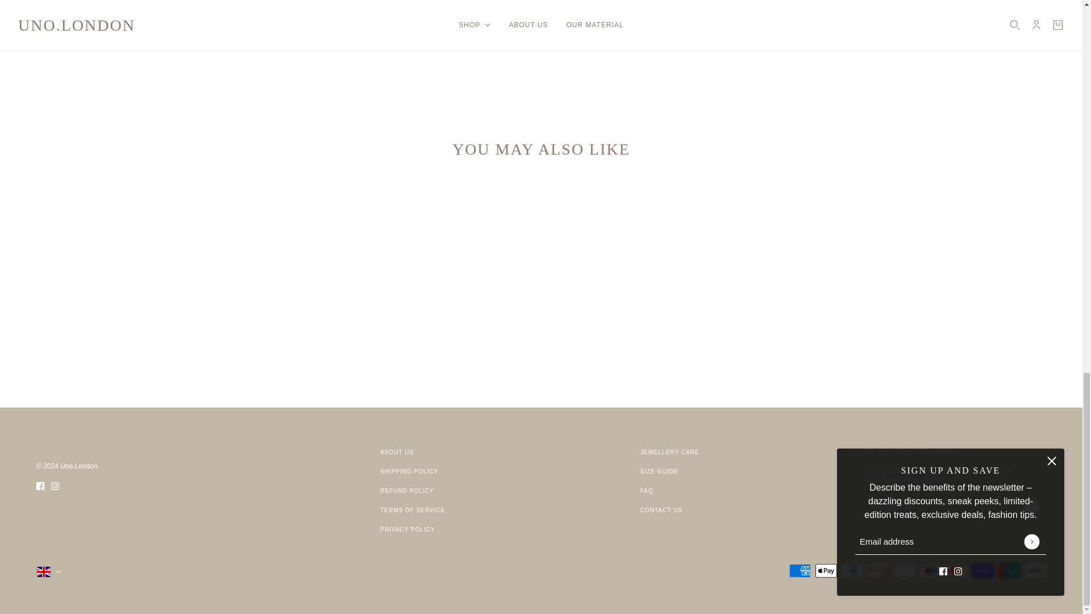 Image resolution: width=1091 pixels, height=614 pixels. What do you see at coordinates (669, 452) in the screenshot?
I see `Jewellery Care` at bounding box center [669, 452].